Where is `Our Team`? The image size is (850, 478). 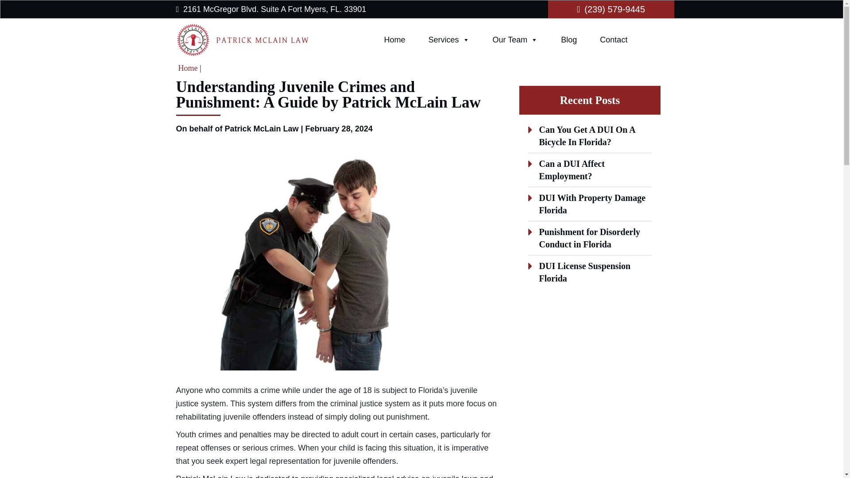
Our Team is located at coordinates (515, 40).